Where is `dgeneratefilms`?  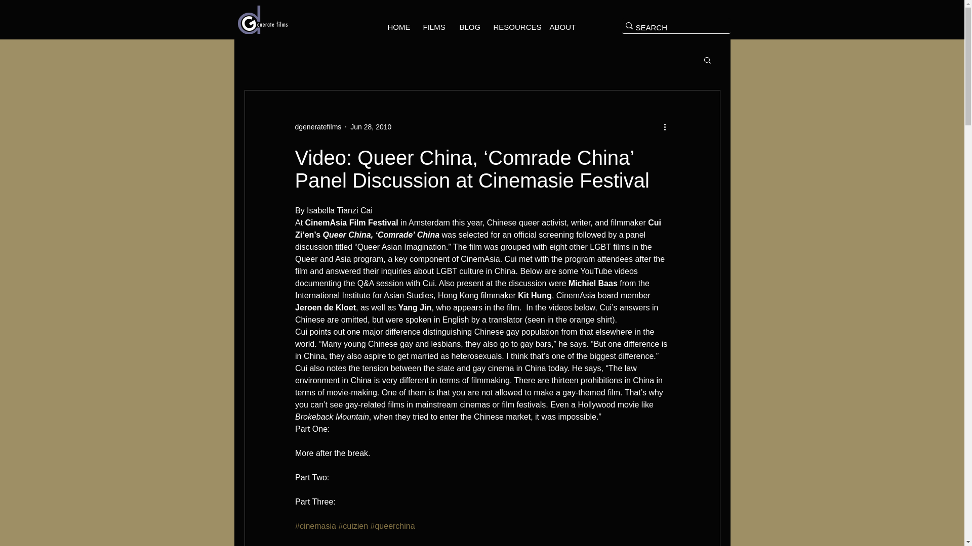 dgeneratefilms is located at coordinates (317, 126).